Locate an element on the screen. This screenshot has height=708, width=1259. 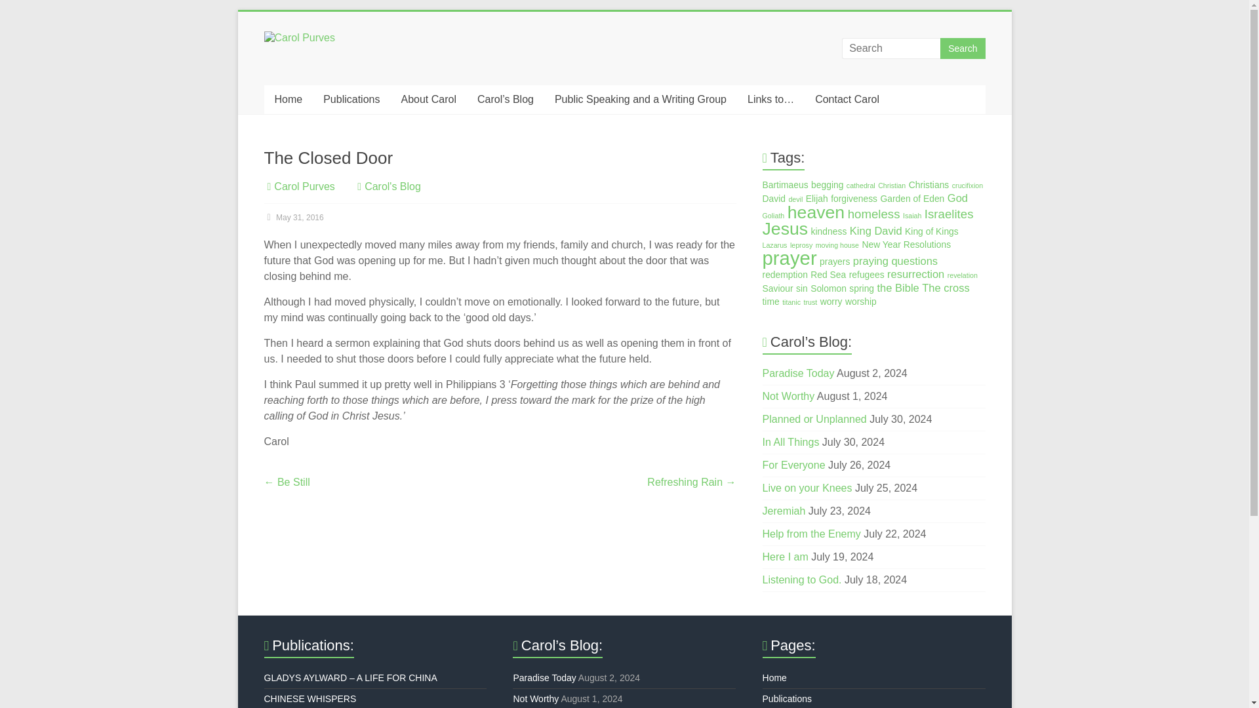
Contact Carol is located at coordinates (847, 99).